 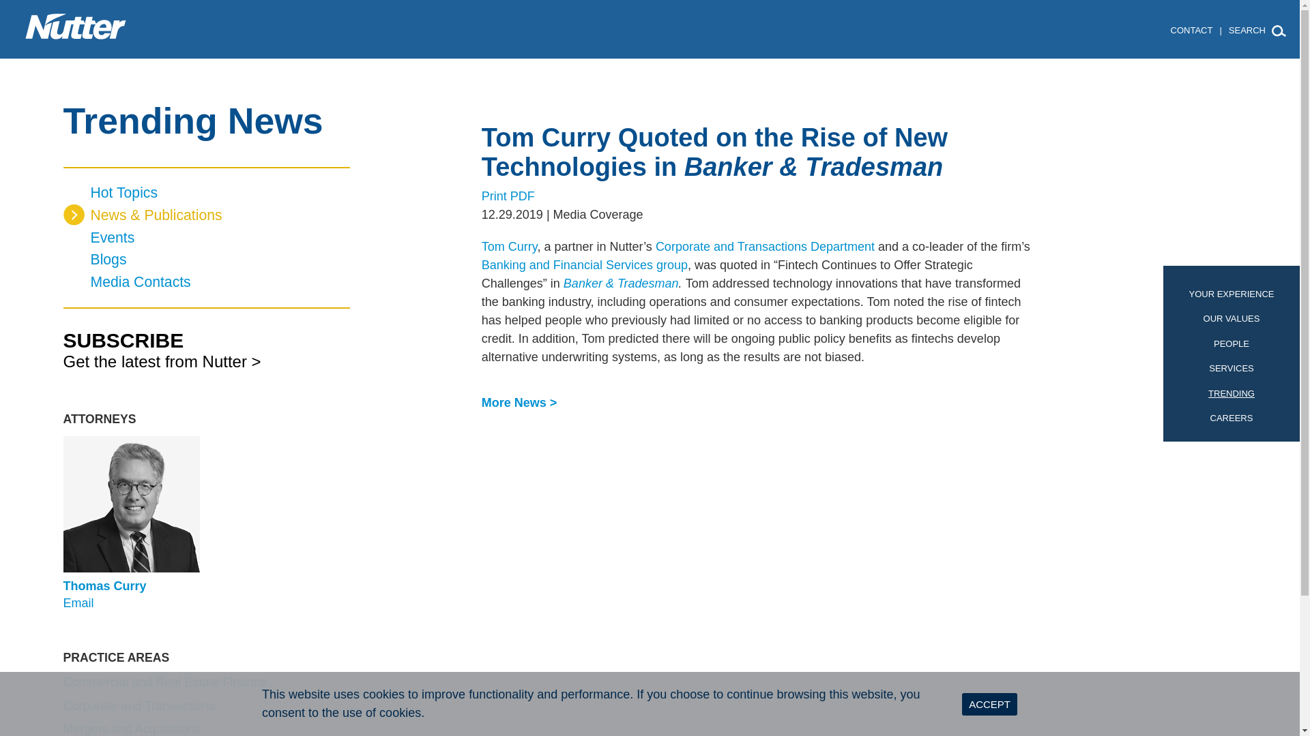 What do you see at coordinates (206, 282) in the screenshot?
I see `Media Contacts` at bounding box center [206, 282].